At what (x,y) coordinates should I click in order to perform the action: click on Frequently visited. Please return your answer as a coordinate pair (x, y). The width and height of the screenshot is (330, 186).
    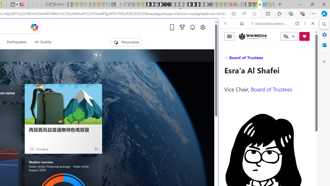
    Looking at the image, I should click on (108, 69).